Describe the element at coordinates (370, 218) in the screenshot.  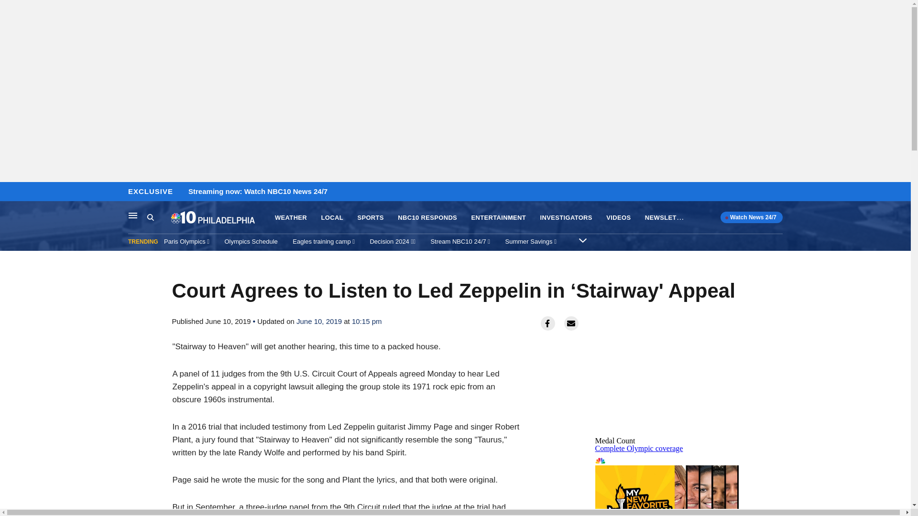
I see `SPORTS` at that location.